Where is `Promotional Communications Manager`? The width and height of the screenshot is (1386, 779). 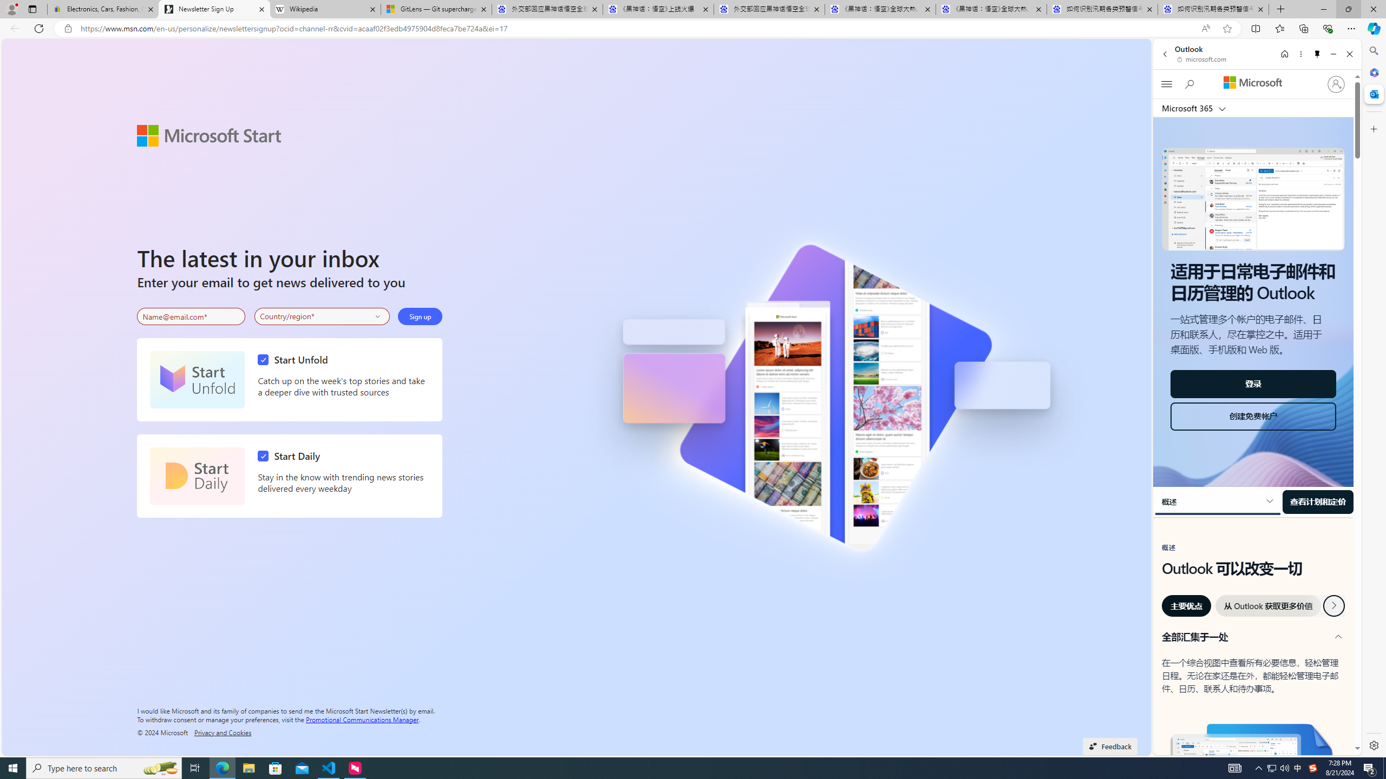
Promotional Communications Manager is located at coordinates (362, 718).